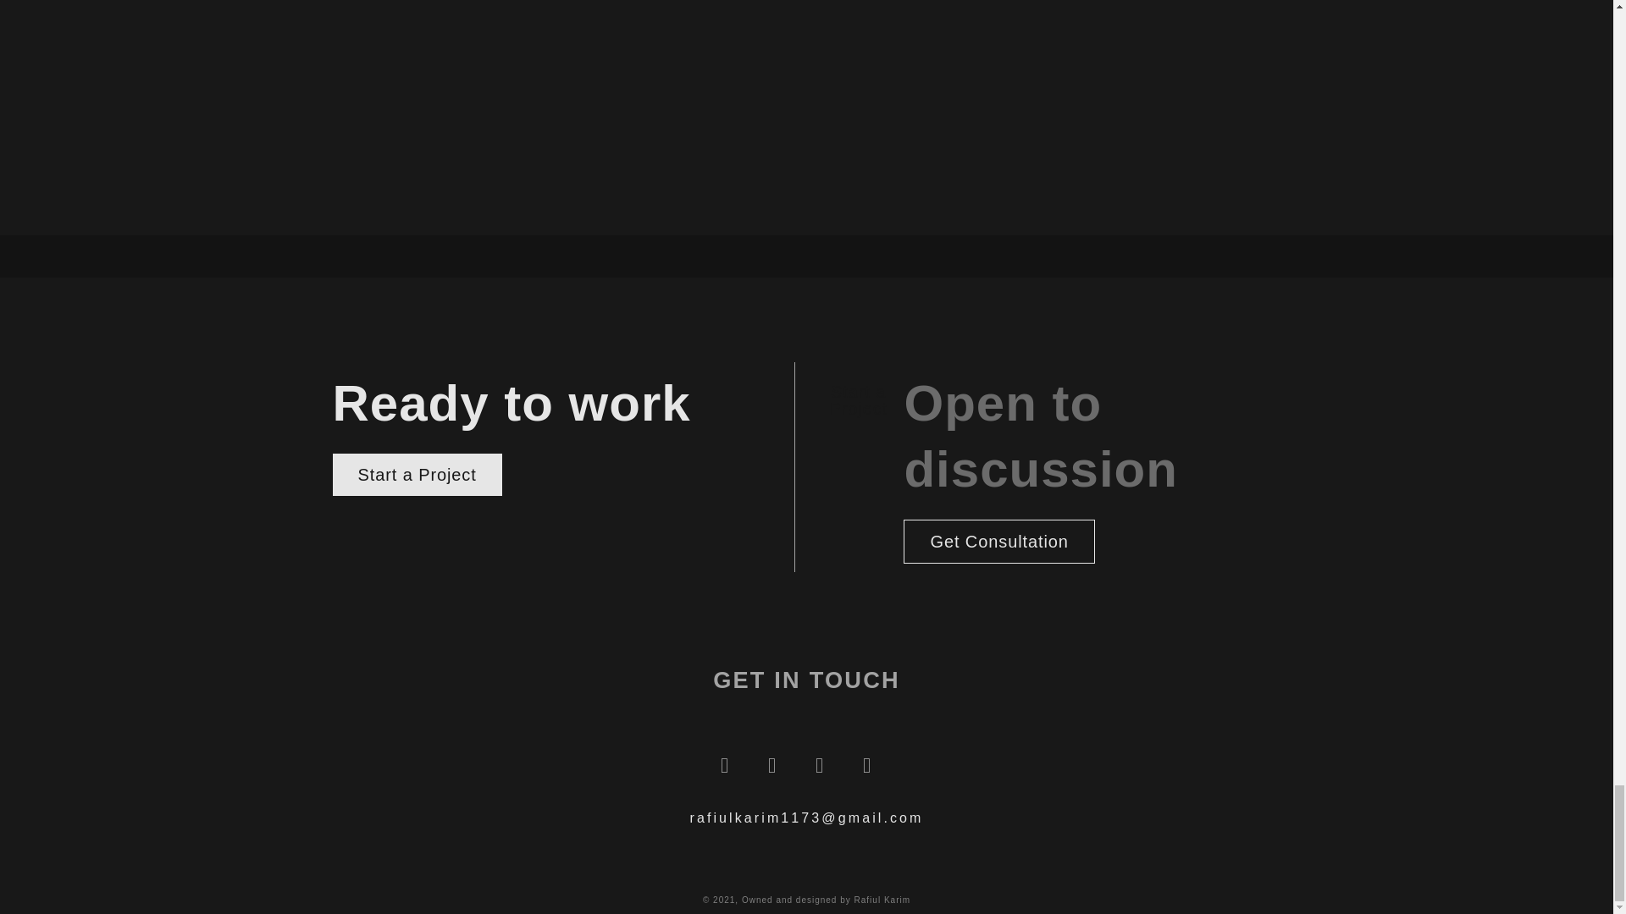 The height and width of the screenshot is (914, 1626). I want to click on Get Consultation, so click(999, 542).